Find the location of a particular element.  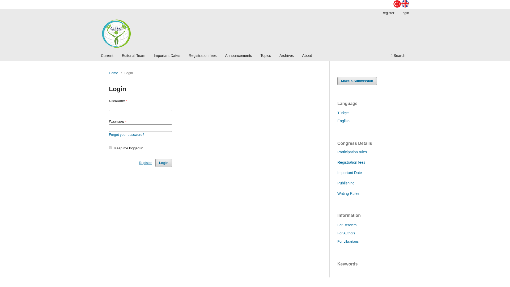

Registration fees is located at coordinates (351, 162).